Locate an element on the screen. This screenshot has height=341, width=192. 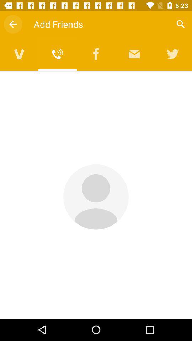
open facebook is located at coordinates (96, 54).